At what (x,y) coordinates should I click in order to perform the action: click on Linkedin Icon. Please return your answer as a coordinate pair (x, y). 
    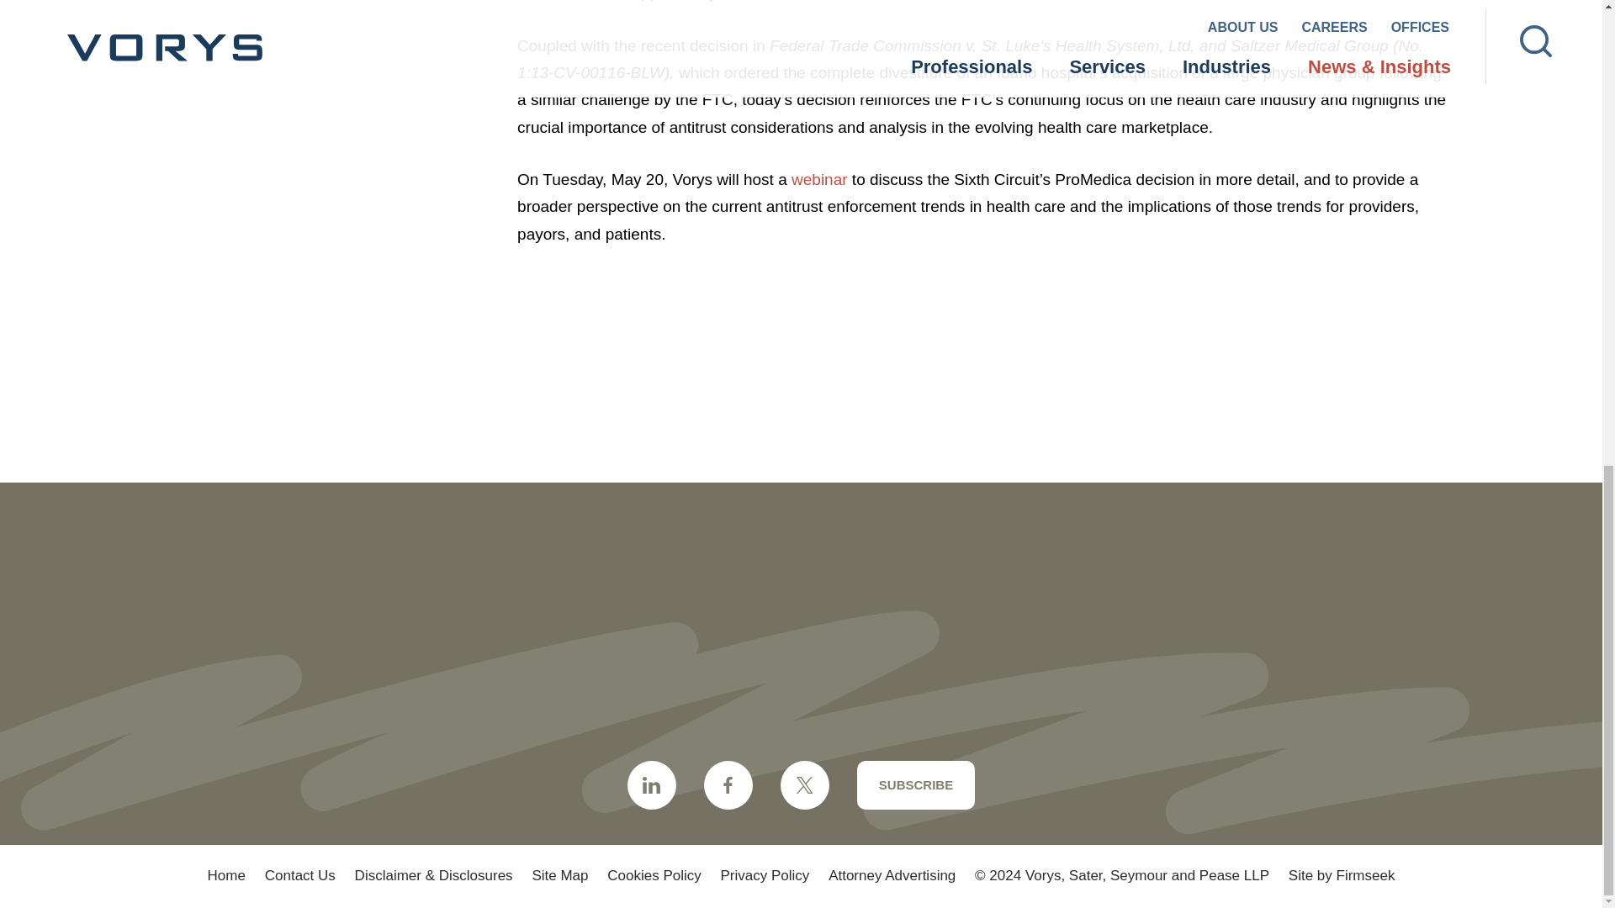
    Looking at the image, I should click on (652, 785).